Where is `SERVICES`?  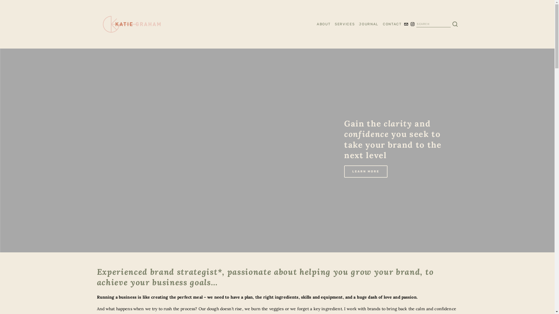 SERVICES is located at coordinates (345, 24).